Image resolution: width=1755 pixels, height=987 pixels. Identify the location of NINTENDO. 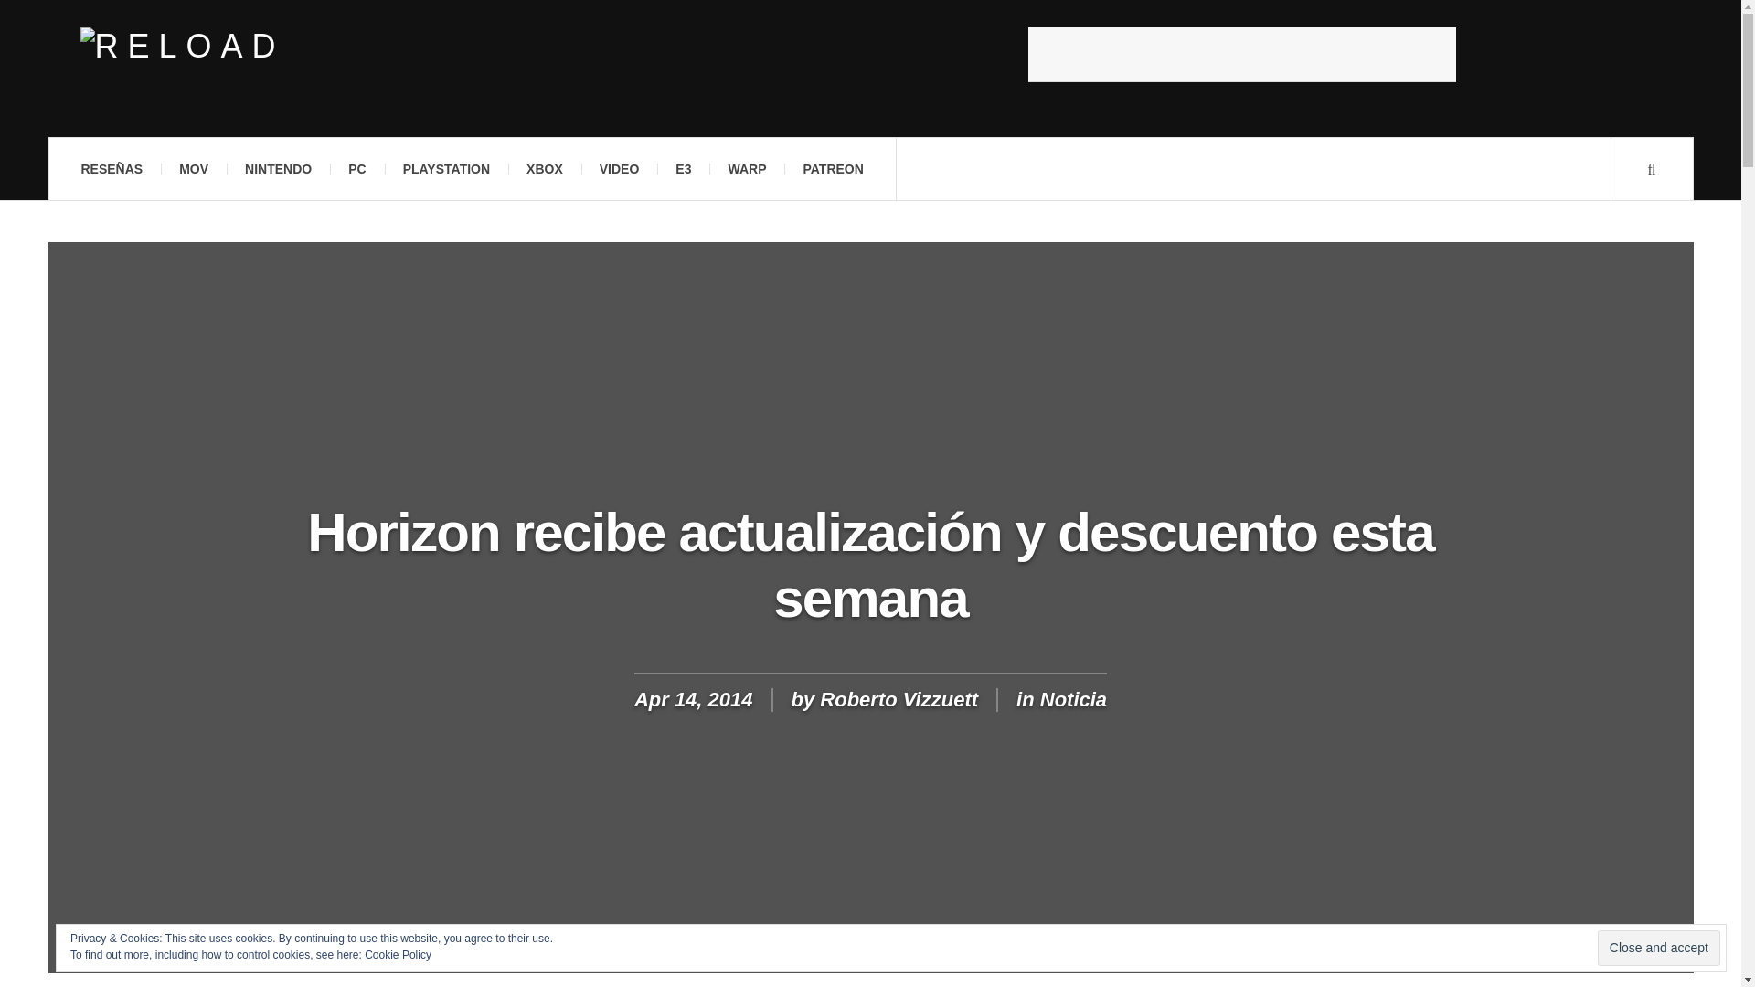
(278, 169).